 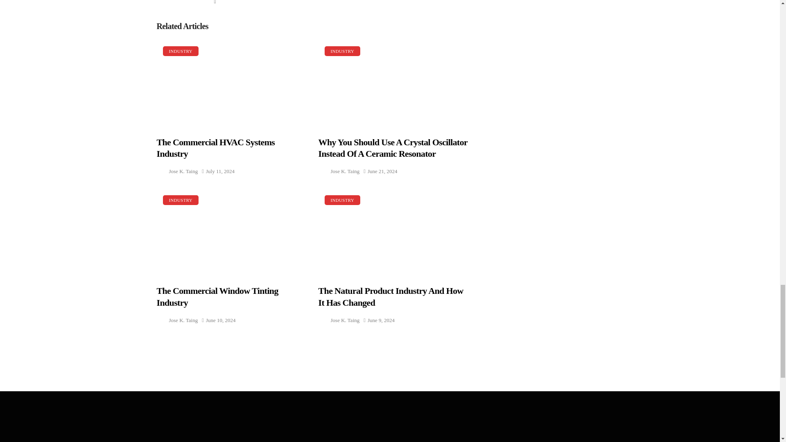 What do you see at coordinates (231, 83) in the screenshot?
I see `The Commercial HVAC Systems Industry` at bounding box center [231, 83].